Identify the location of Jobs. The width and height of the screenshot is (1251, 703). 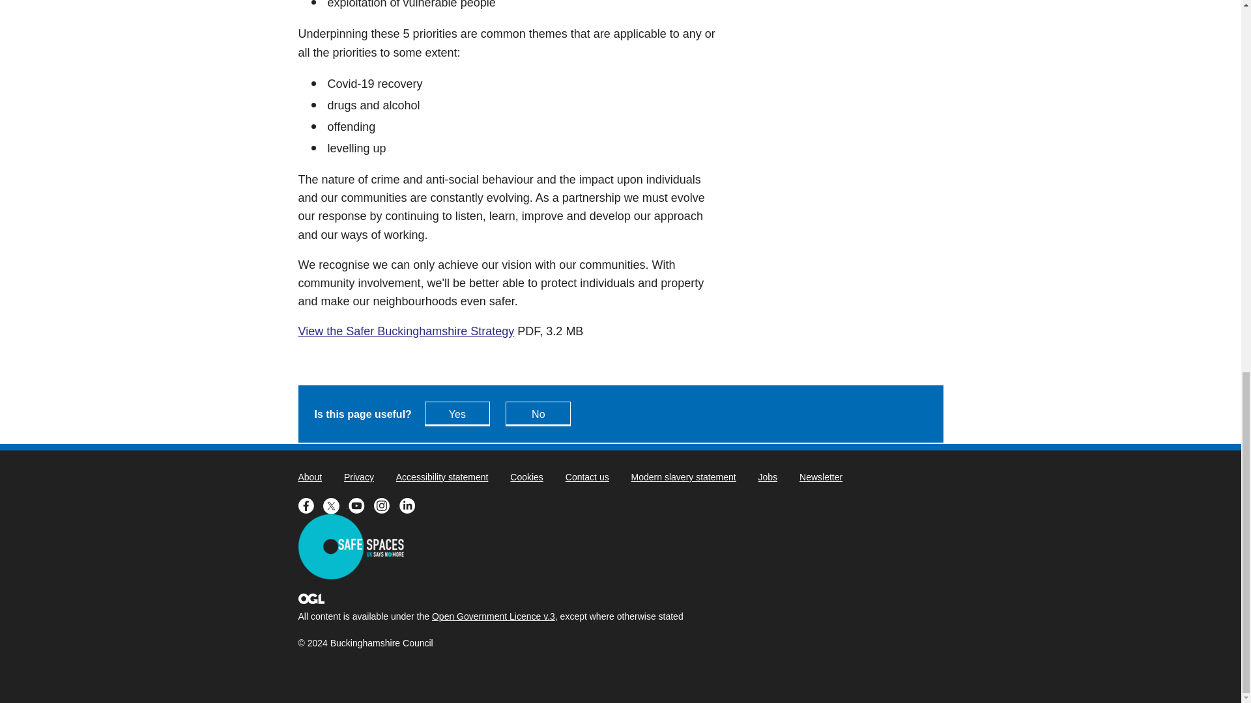
(768, 476).